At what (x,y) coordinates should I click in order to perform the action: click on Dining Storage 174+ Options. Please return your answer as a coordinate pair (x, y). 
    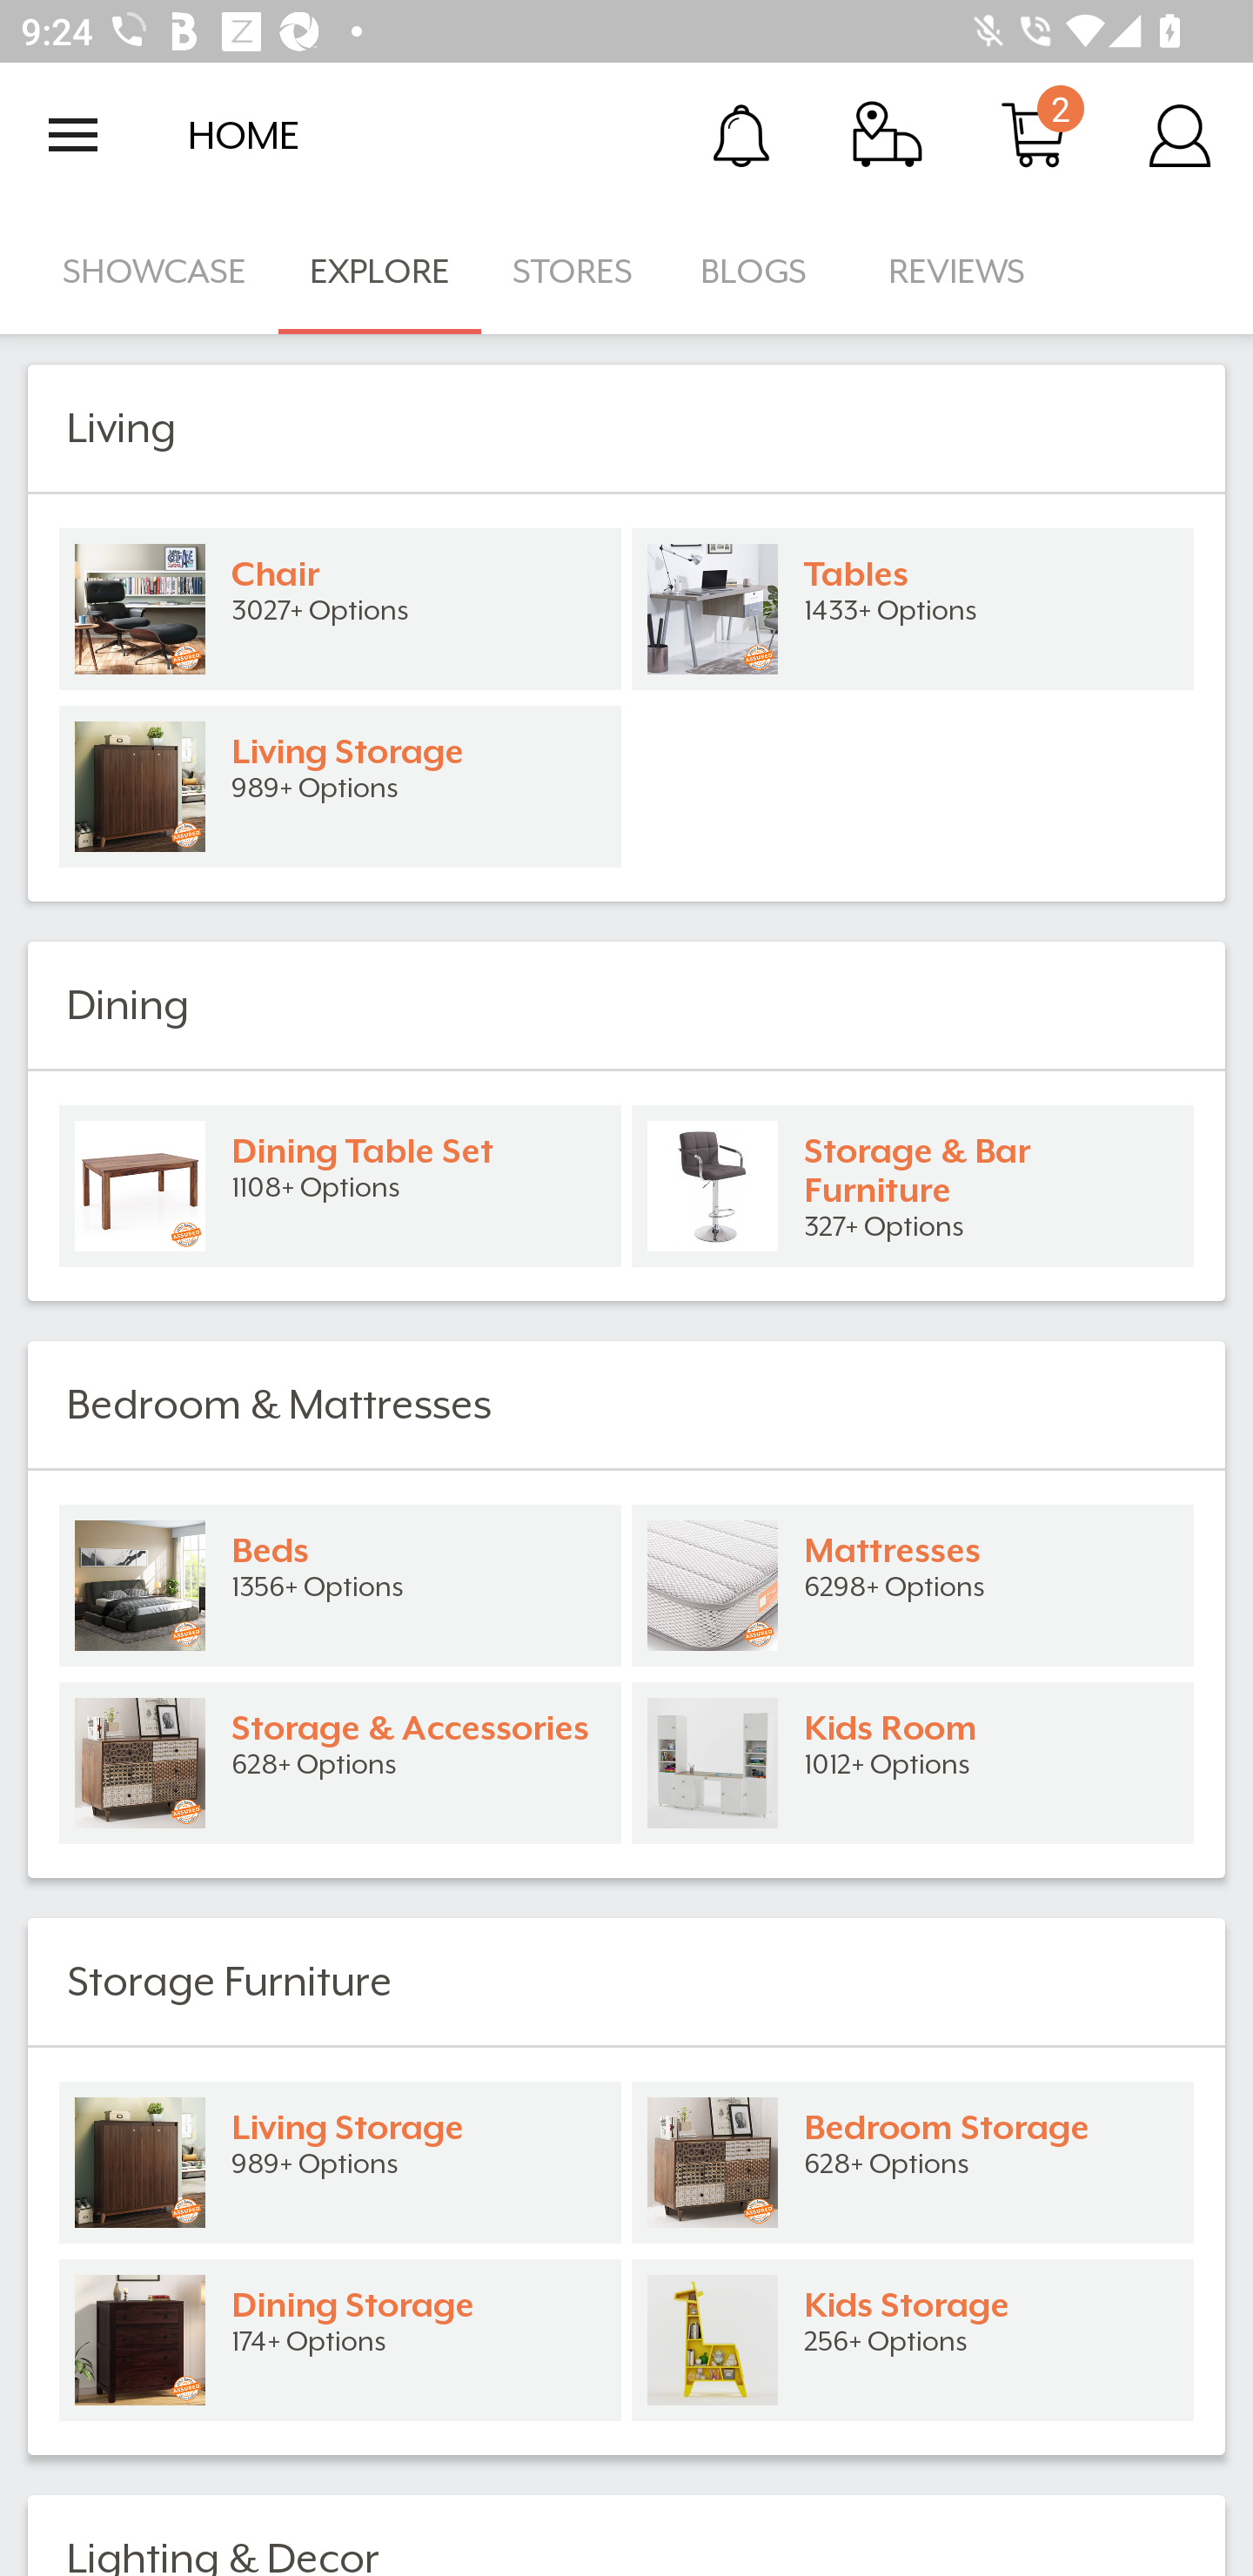
    Looking at the image, I should click on (339, 2340).